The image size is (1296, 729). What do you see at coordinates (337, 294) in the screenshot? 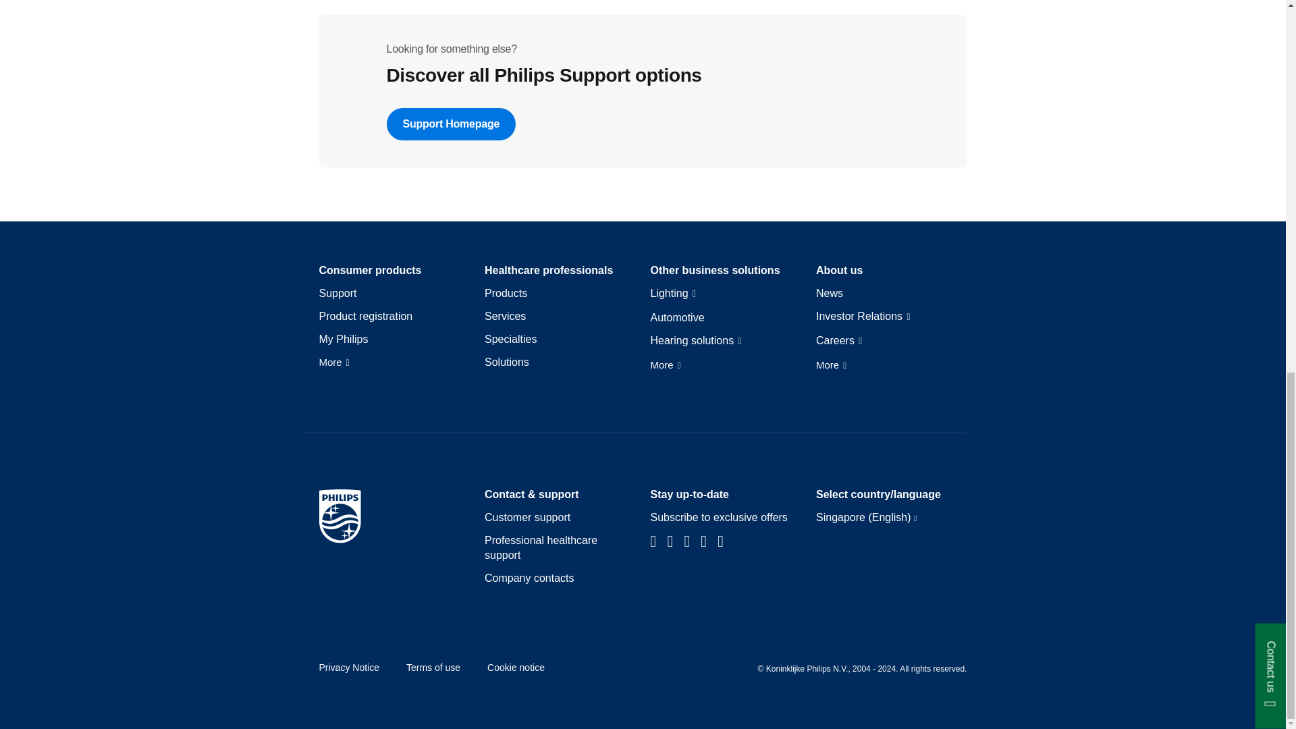
I see `Support` at bounding box center [337, 294].